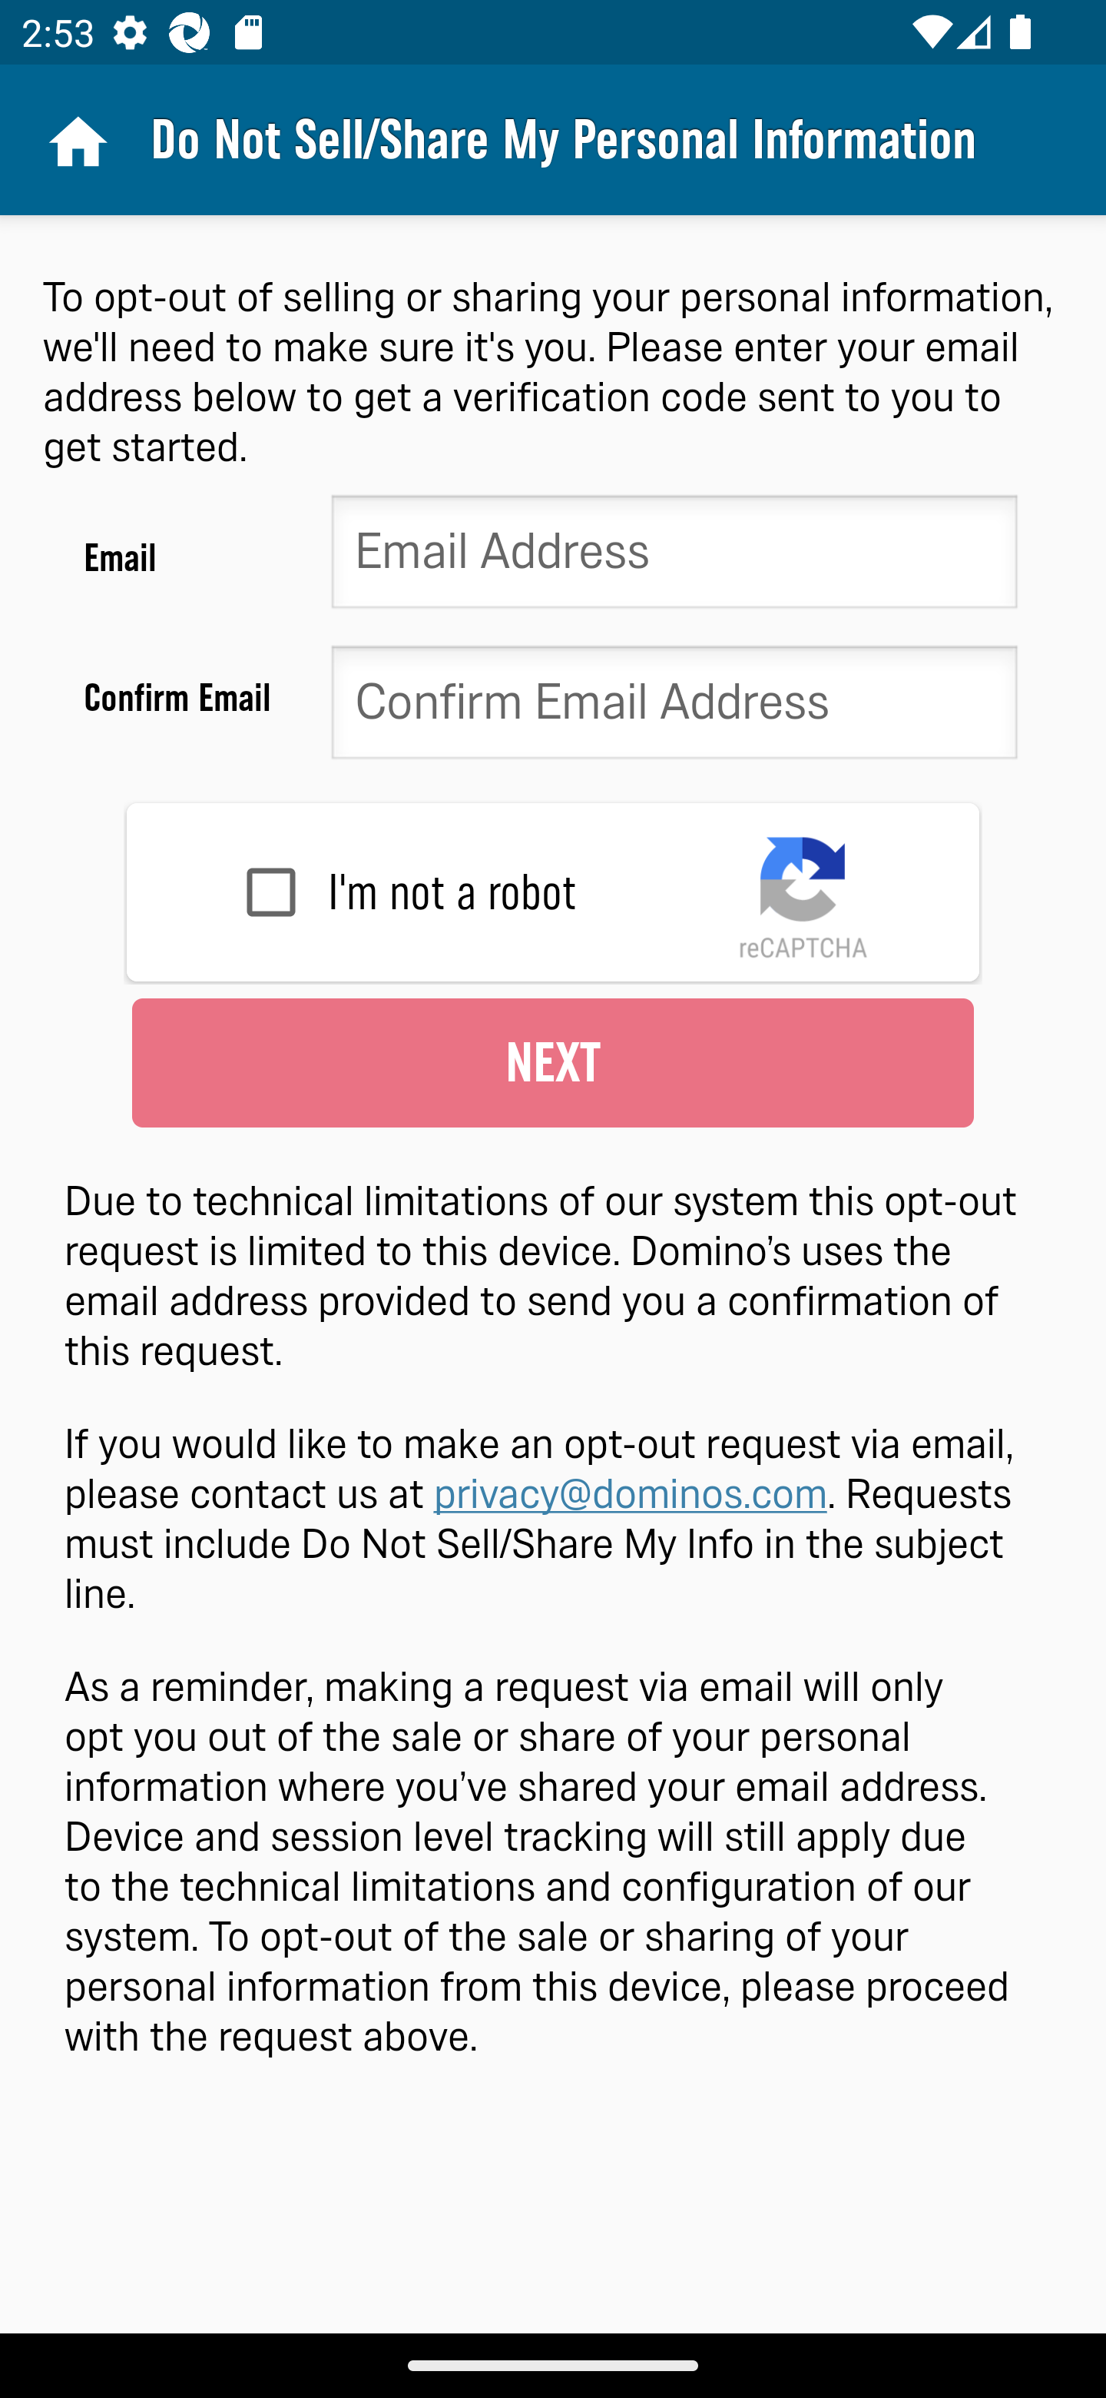 The height and width of the screenshot is (2398, 1106). What do you see at coordinates (270, 892) in the screenshot?
I see `I'm not a robot` at bounding box center [270, 892].